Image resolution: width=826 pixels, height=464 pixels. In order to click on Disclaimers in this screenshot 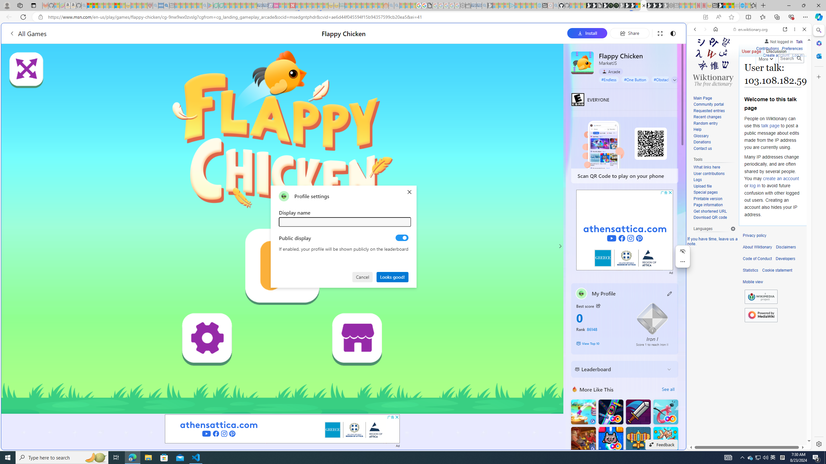, I will do `click(786, 247)`.